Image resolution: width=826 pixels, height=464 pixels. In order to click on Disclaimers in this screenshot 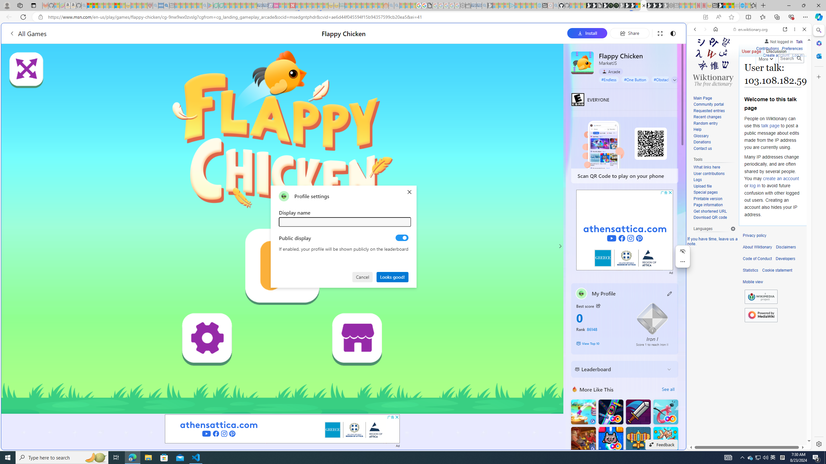, I will do `click(786, 247)`.